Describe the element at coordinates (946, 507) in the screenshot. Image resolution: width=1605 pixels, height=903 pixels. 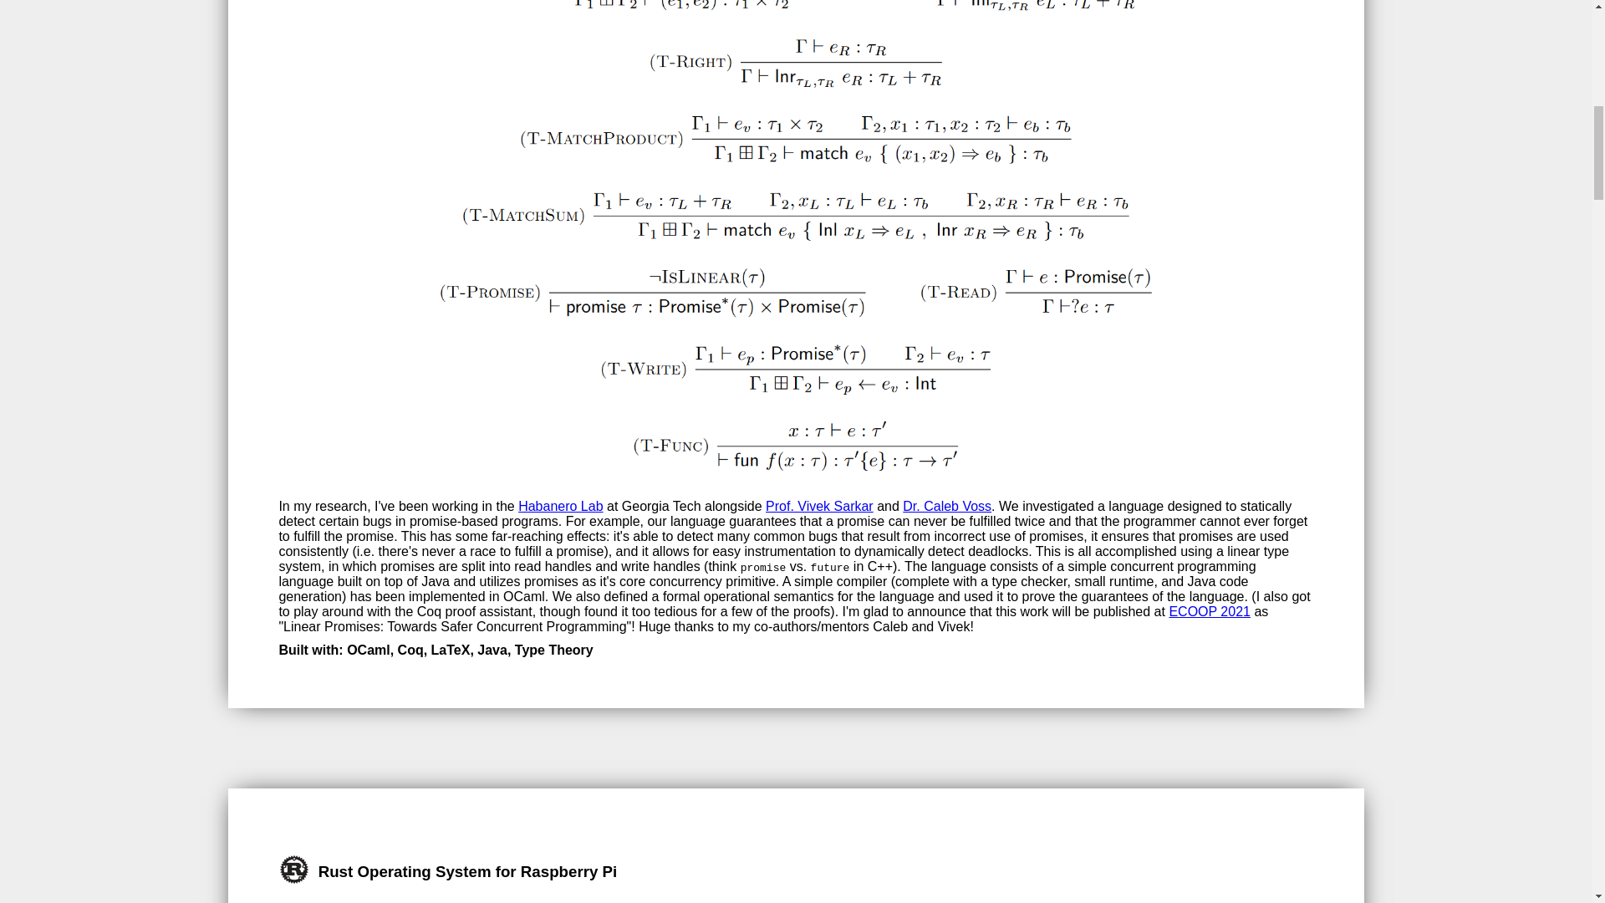
I see `Dr. Caleb Voss` at that location.